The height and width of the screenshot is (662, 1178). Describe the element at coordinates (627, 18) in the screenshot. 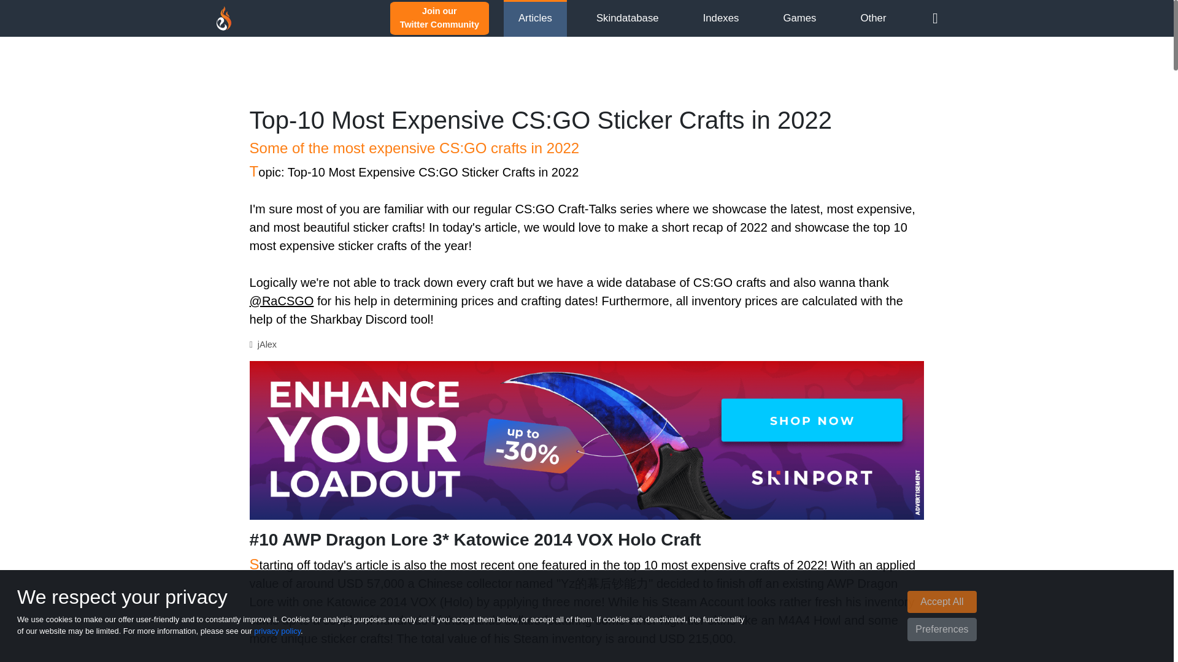

I see `Preferences` at that location.